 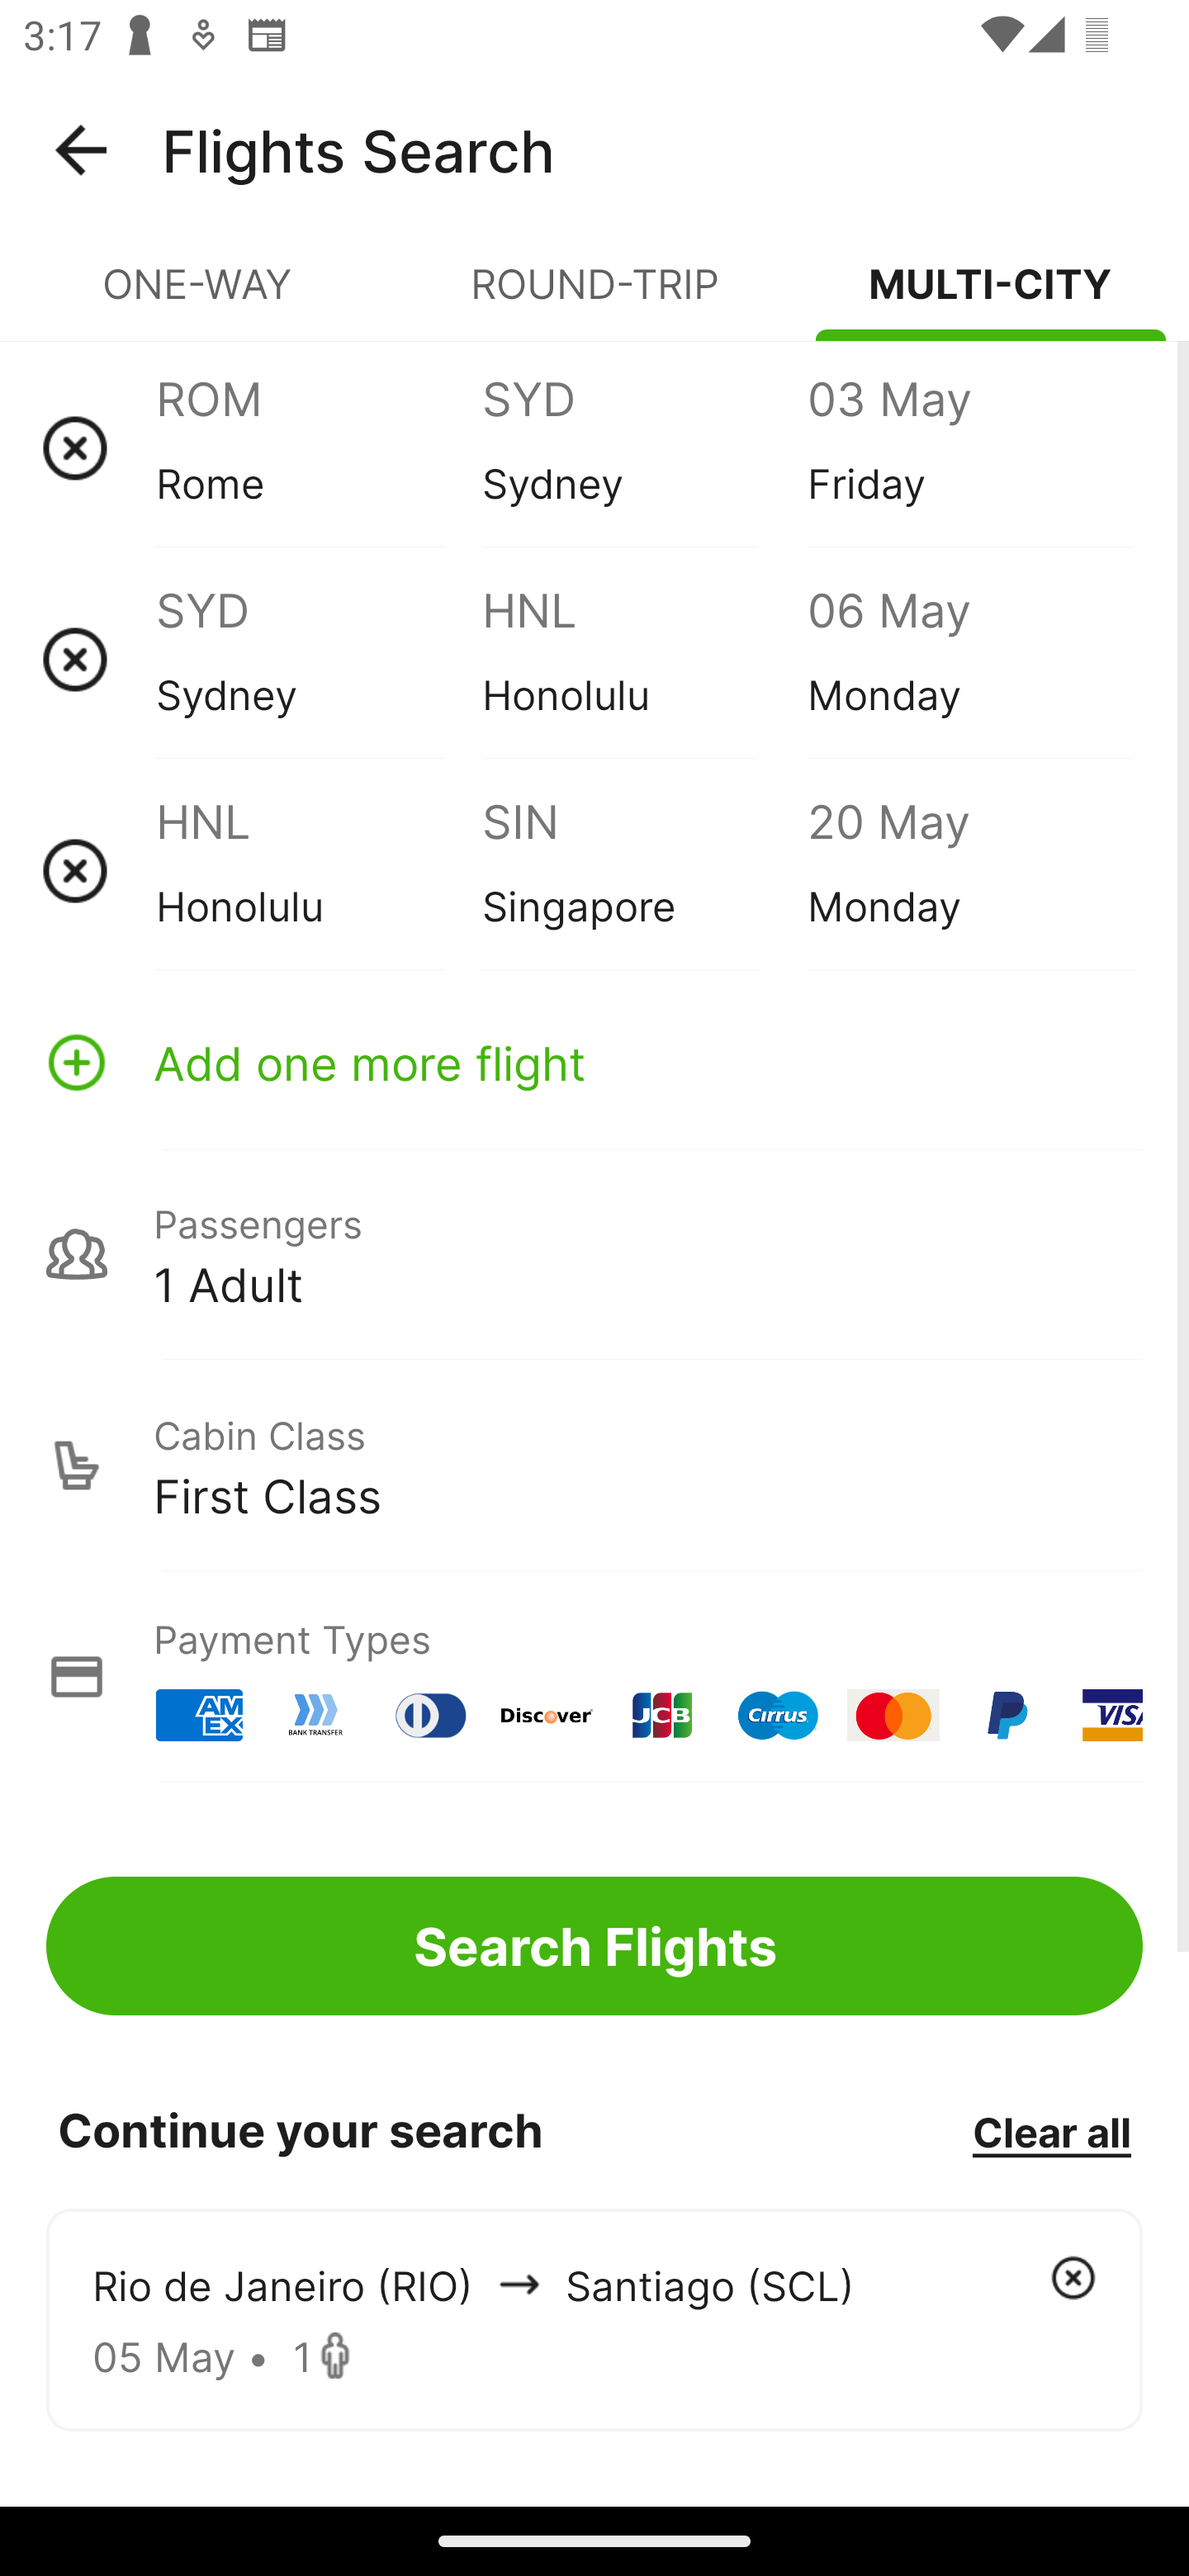 What do you see at coordinates (594, 1062) in the screenshot?
I see `Add one more flight` at bounding box center [594, 1062].